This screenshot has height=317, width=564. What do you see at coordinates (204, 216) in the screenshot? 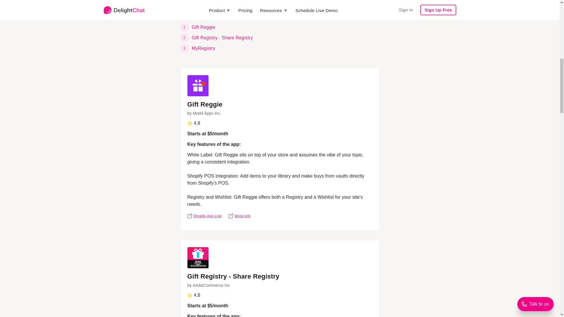
I see `Shopify App Link` at bounding box center [204, 216].